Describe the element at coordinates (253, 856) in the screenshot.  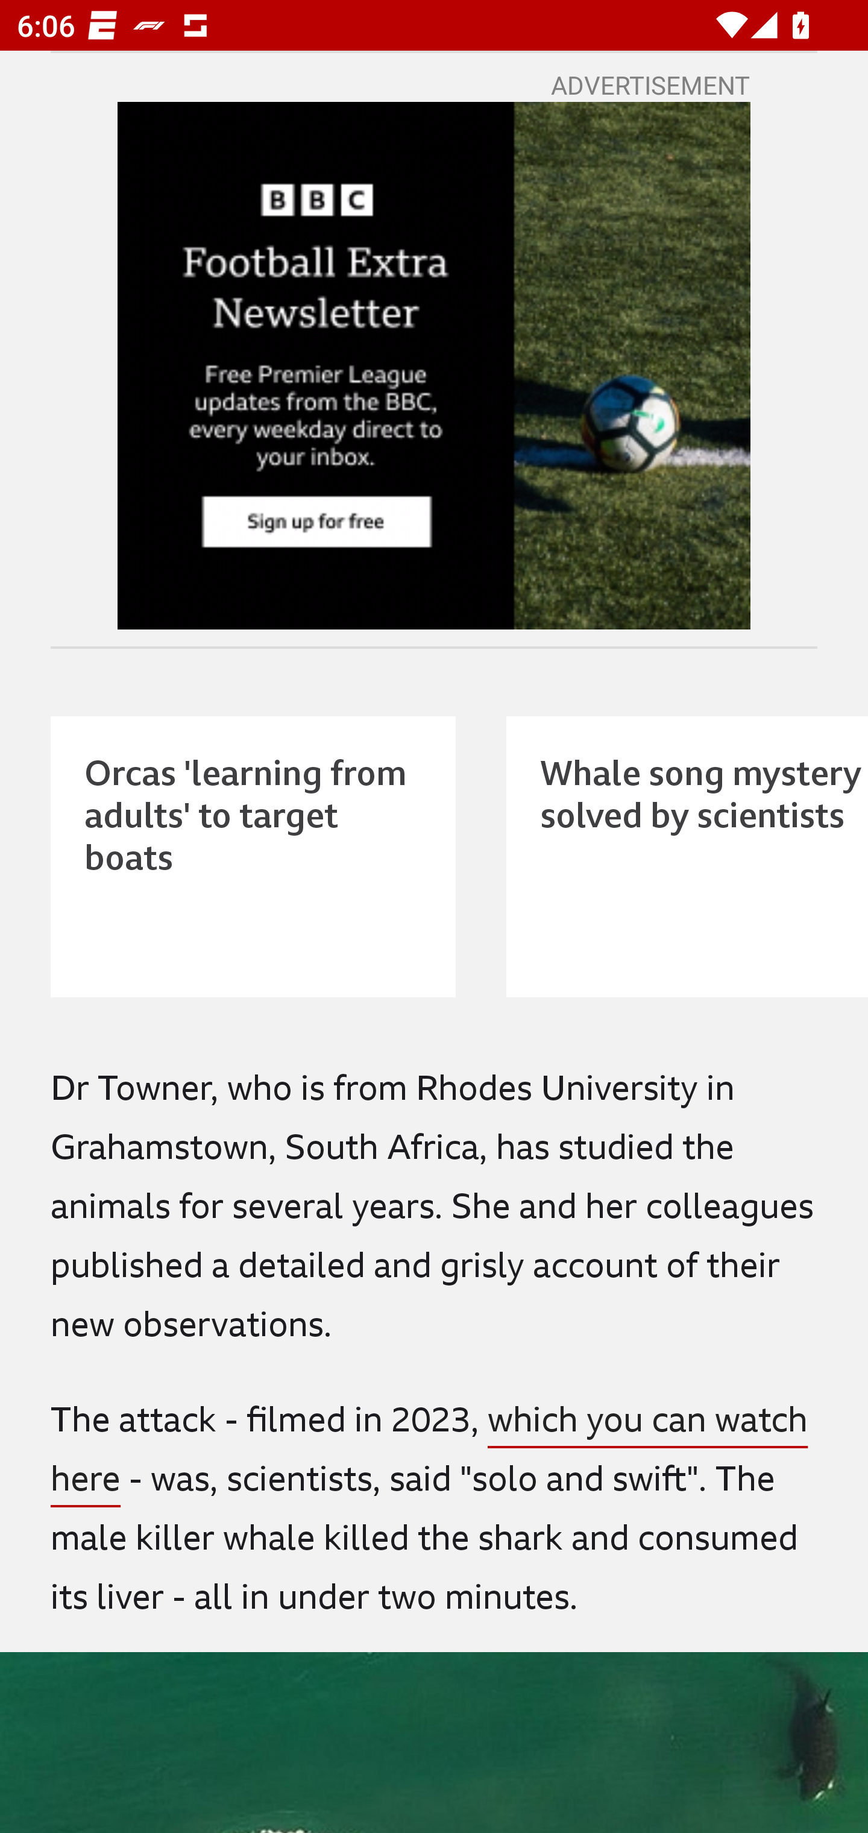
I see `Orcas 'learning from adults' to target boats` at that location.